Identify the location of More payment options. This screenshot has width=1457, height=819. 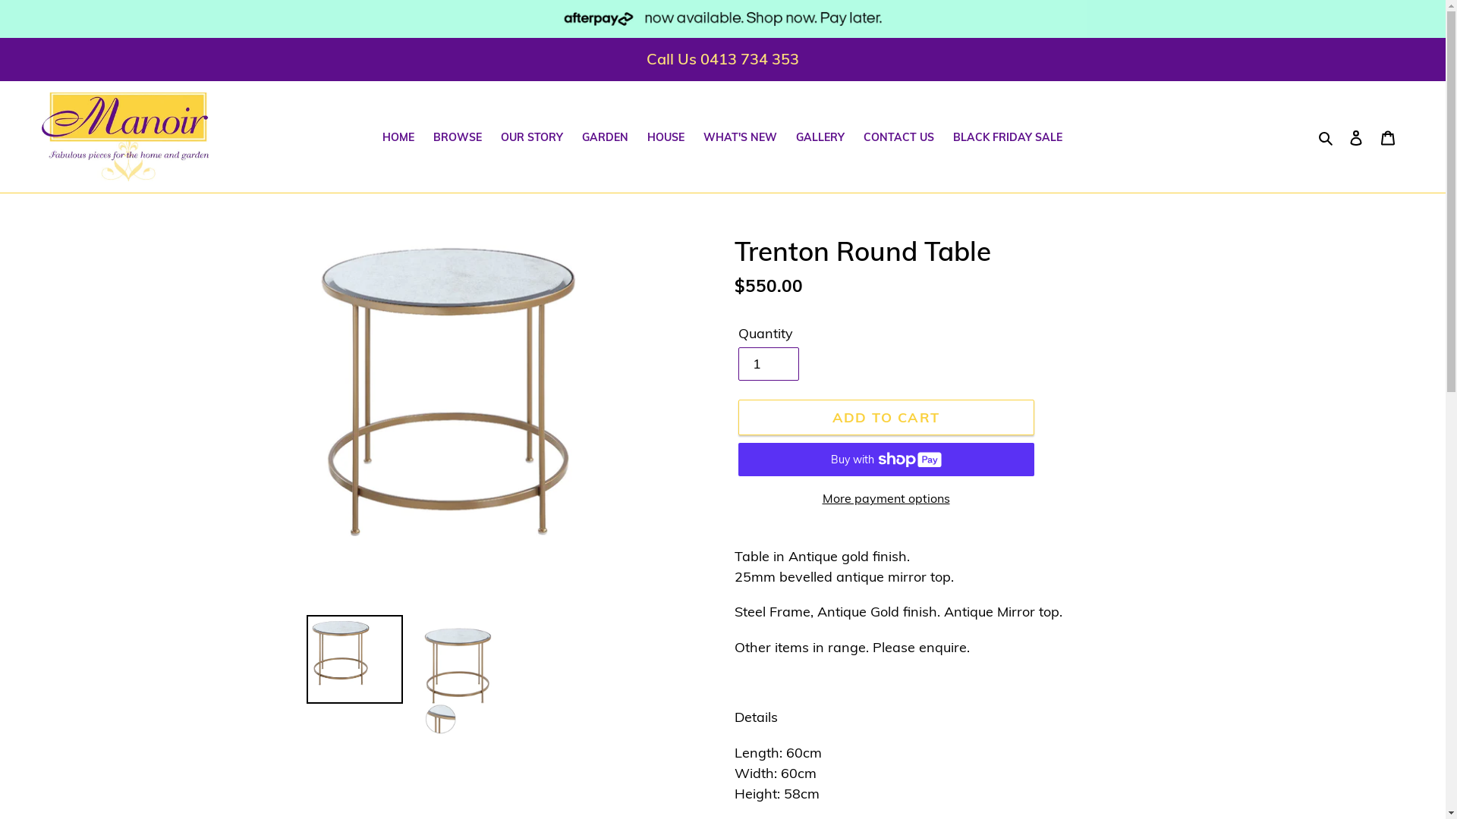
(886, 498).